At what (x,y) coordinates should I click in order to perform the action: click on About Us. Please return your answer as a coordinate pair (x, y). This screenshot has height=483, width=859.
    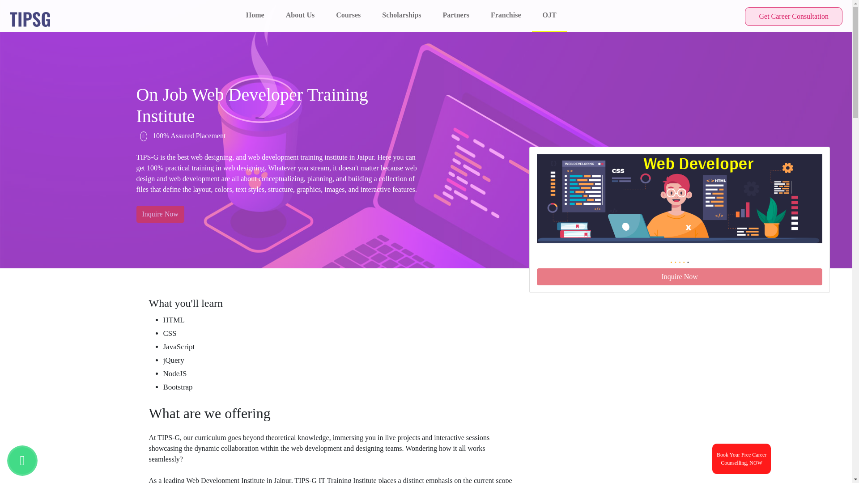
    Looking at the image, I should click on (401, 15).